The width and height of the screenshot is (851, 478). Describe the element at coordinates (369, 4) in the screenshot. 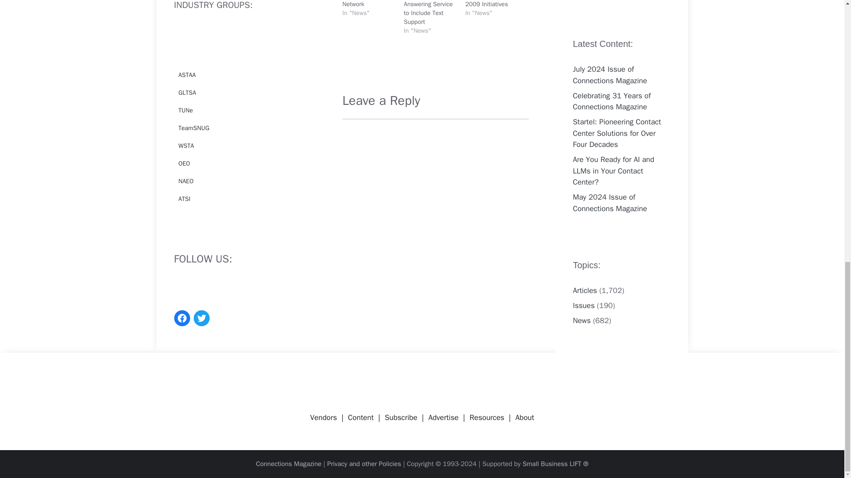

I see `AnswerNet Acquires Assets of Exchange Network` at that location.